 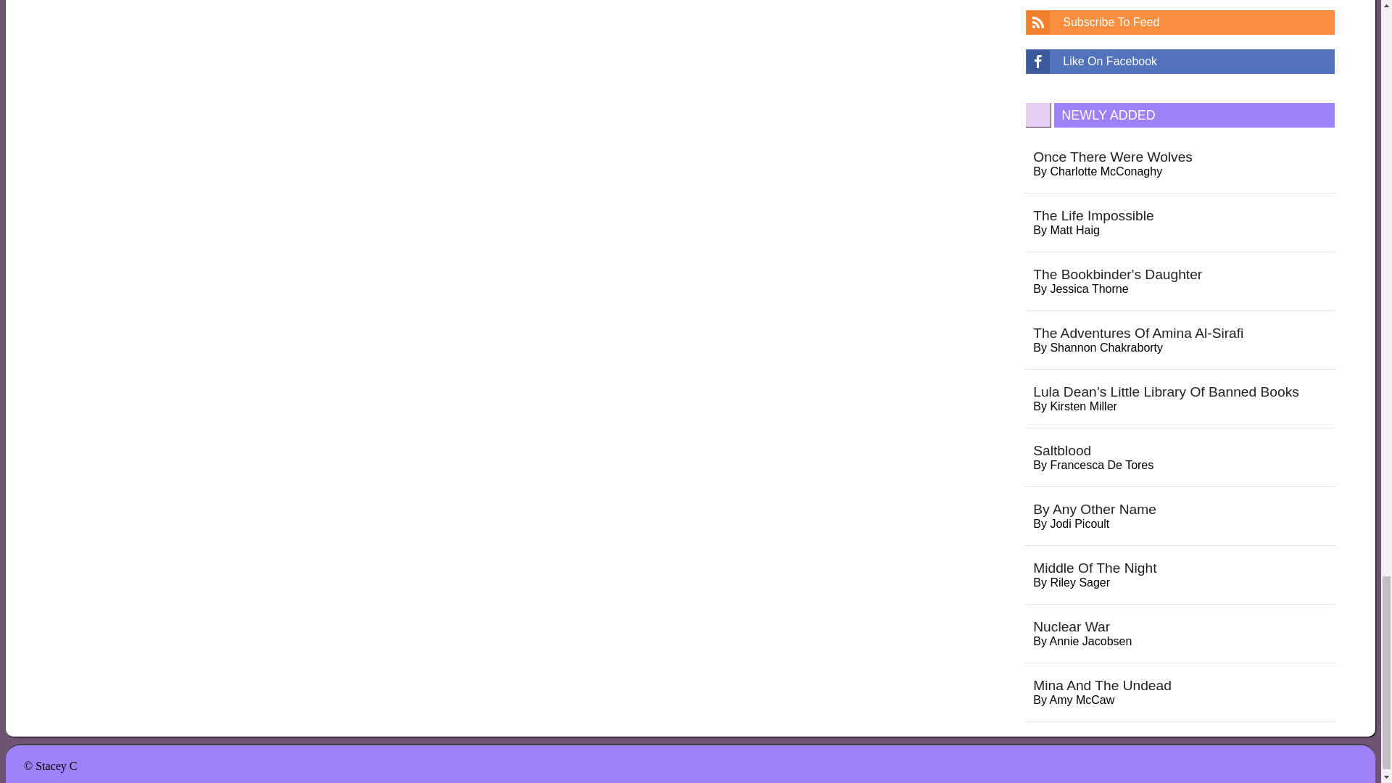 I want to click on Mina And The Undead, so click(x=1102, y=685).